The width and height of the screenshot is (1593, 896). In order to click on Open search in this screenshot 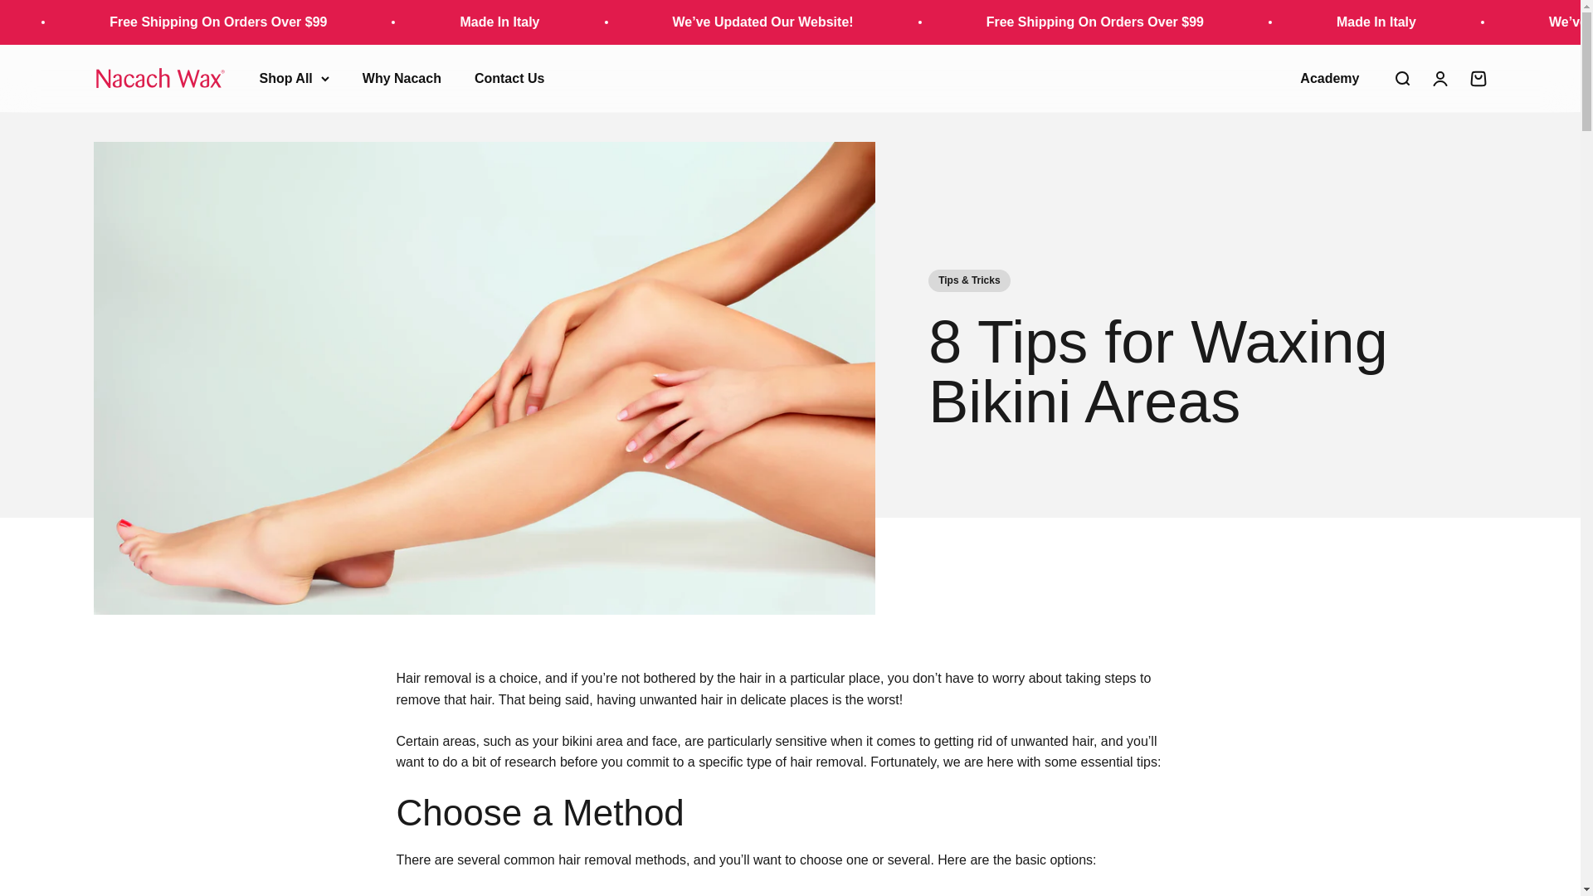, I will do `click(1401, 78)`.